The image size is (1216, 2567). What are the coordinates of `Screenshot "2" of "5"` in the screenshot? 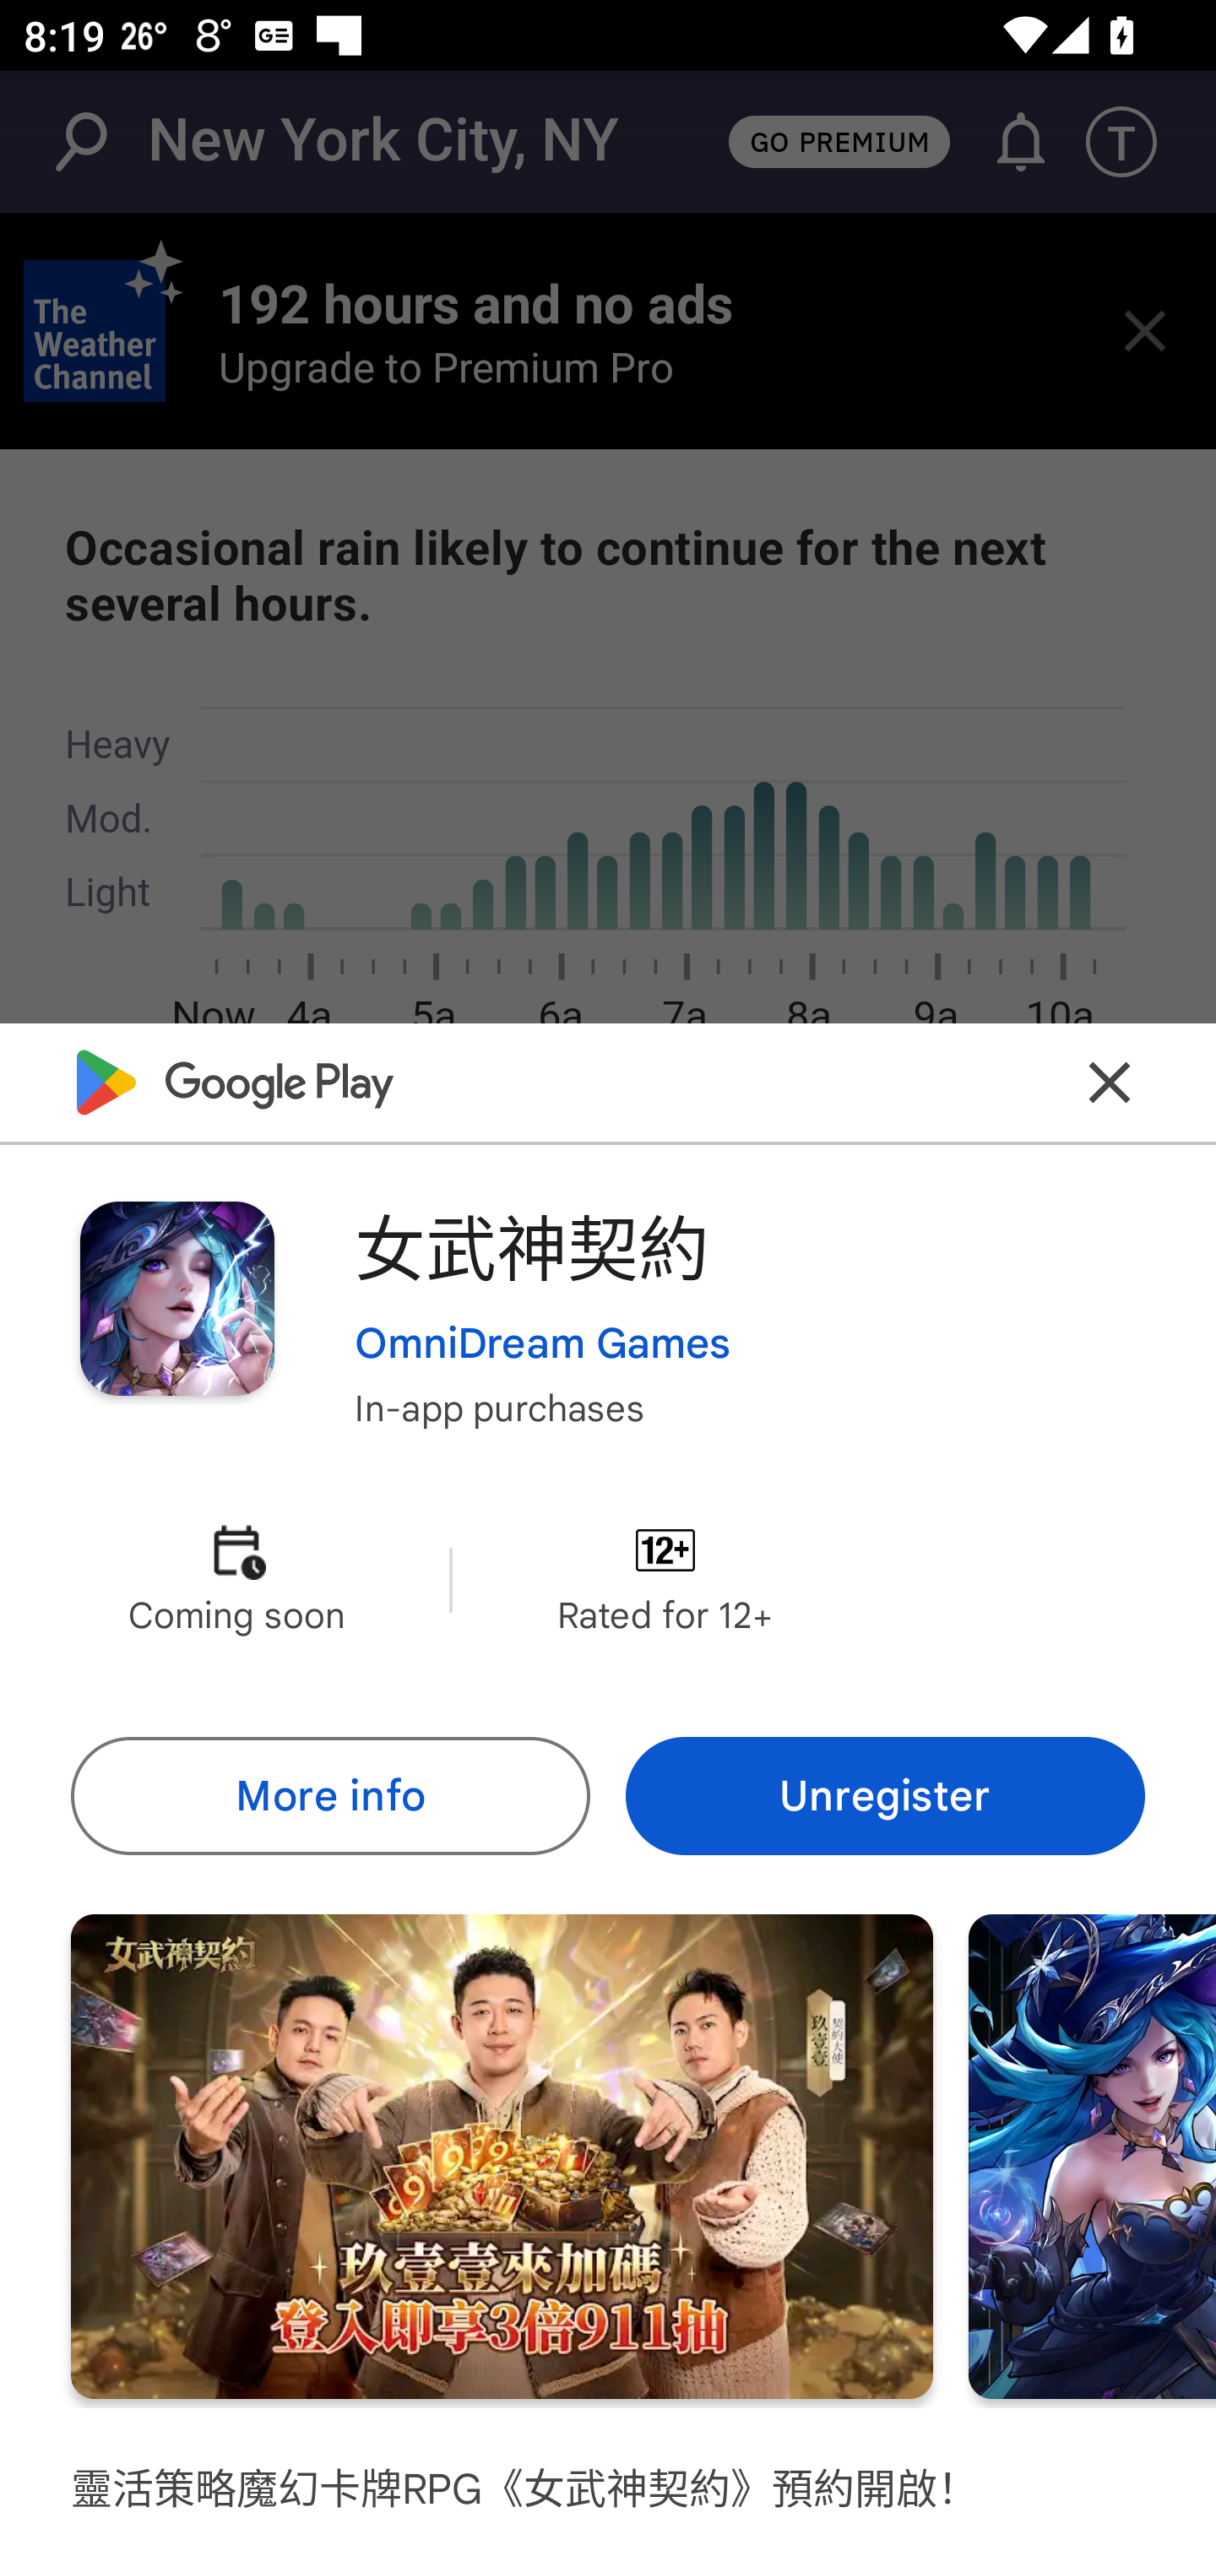 It's located at (1093, 2157).